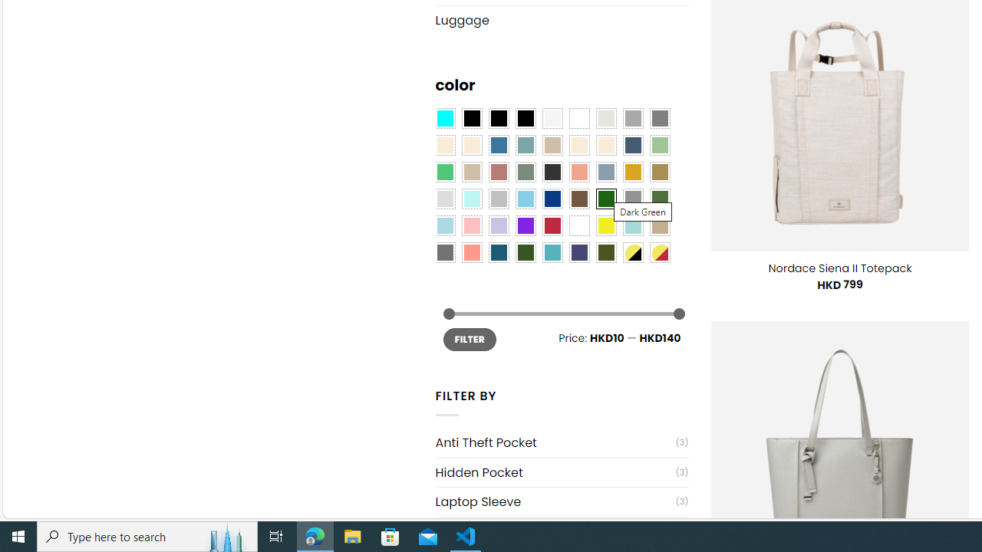 This screenshot has height=552, width=982. I want to click on Peach Pink, so click(471, 252).